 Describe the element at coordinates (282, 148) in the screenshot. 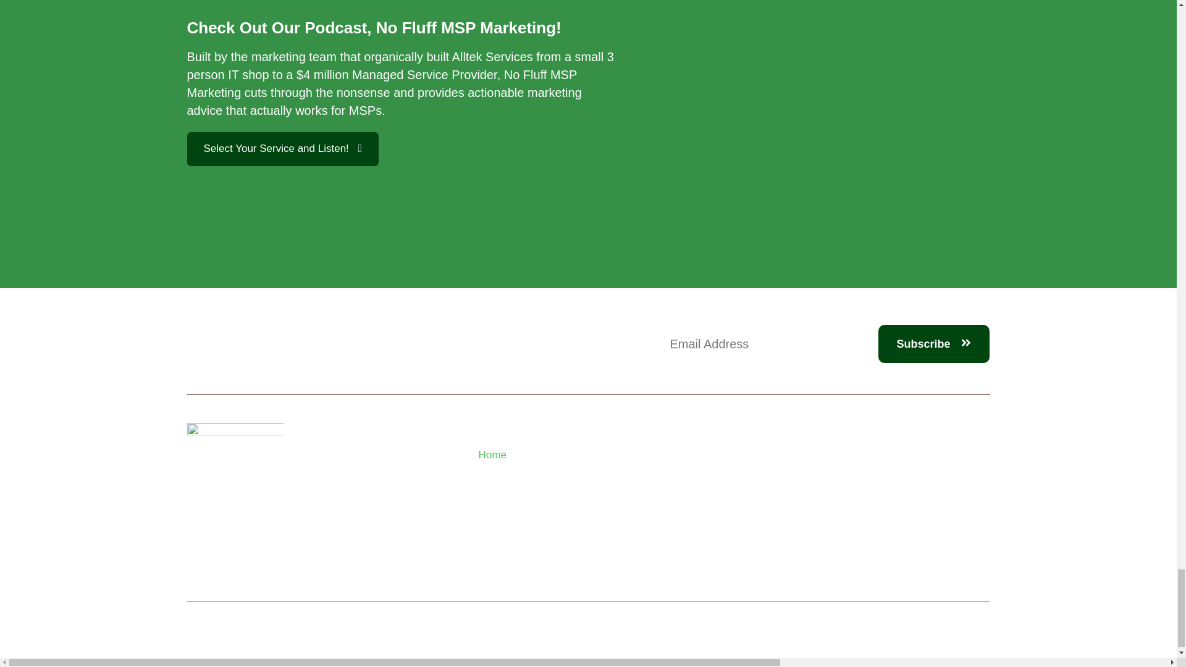

I see `Select Your Service and Listen!` at that location.